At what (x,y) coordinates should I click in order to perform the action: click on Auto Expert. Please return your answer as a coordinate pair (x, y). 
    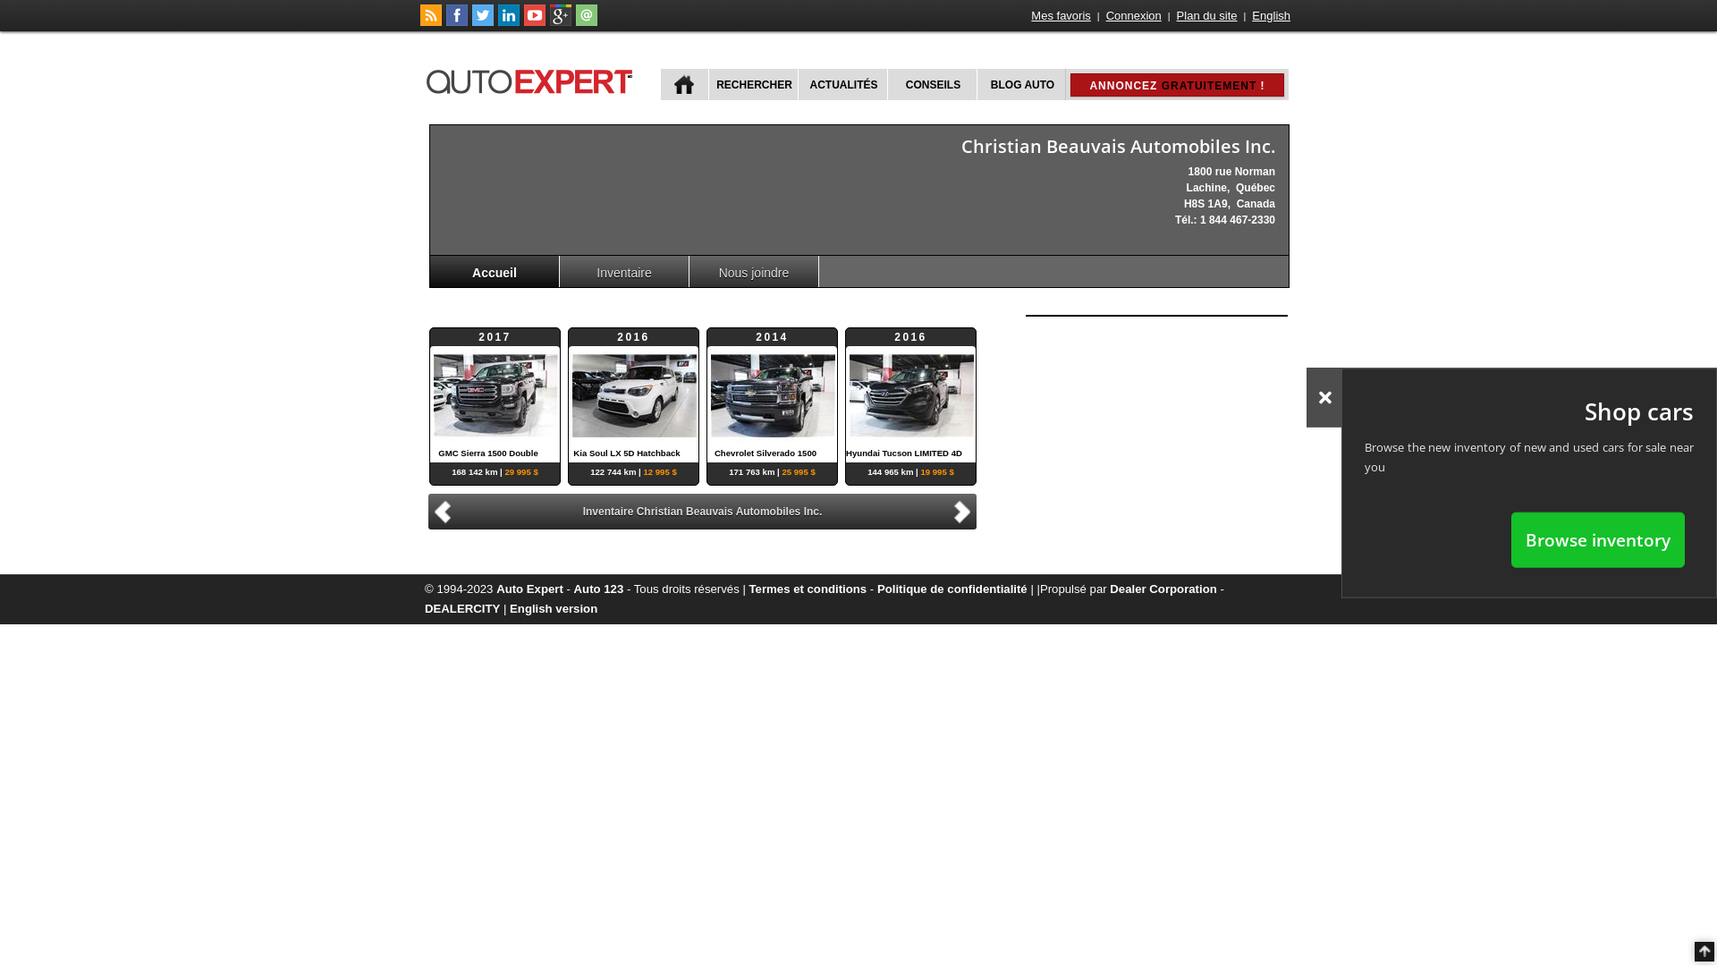
    Looking at the image, I should click on (529, 589).